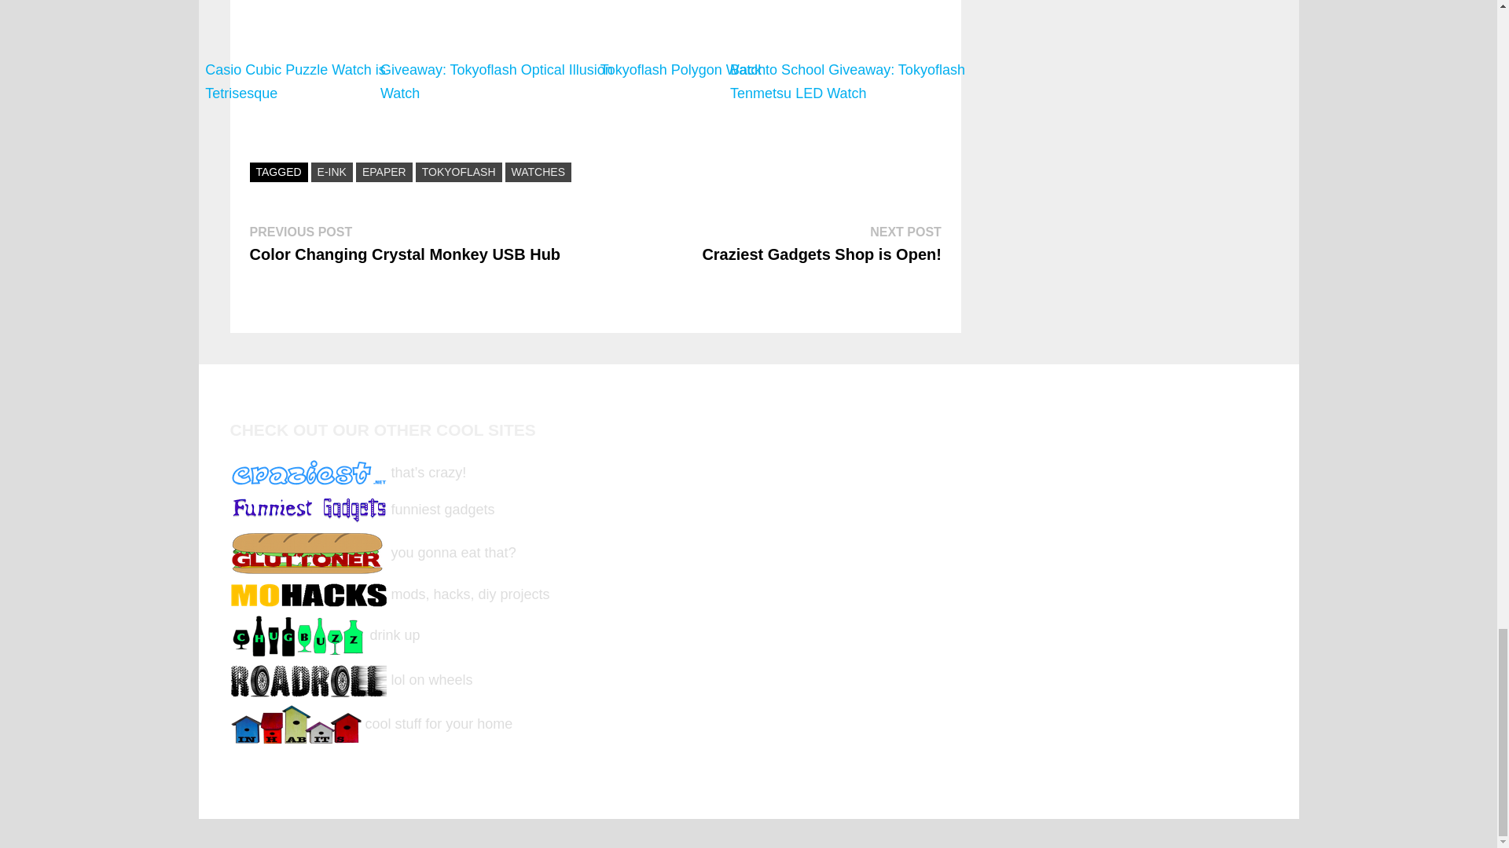 The height and width of the screenshot is (848, 1509). Describe the element at coordinates (459, 173) in the screenshot. I see `TOKYOFLASH` at that location.